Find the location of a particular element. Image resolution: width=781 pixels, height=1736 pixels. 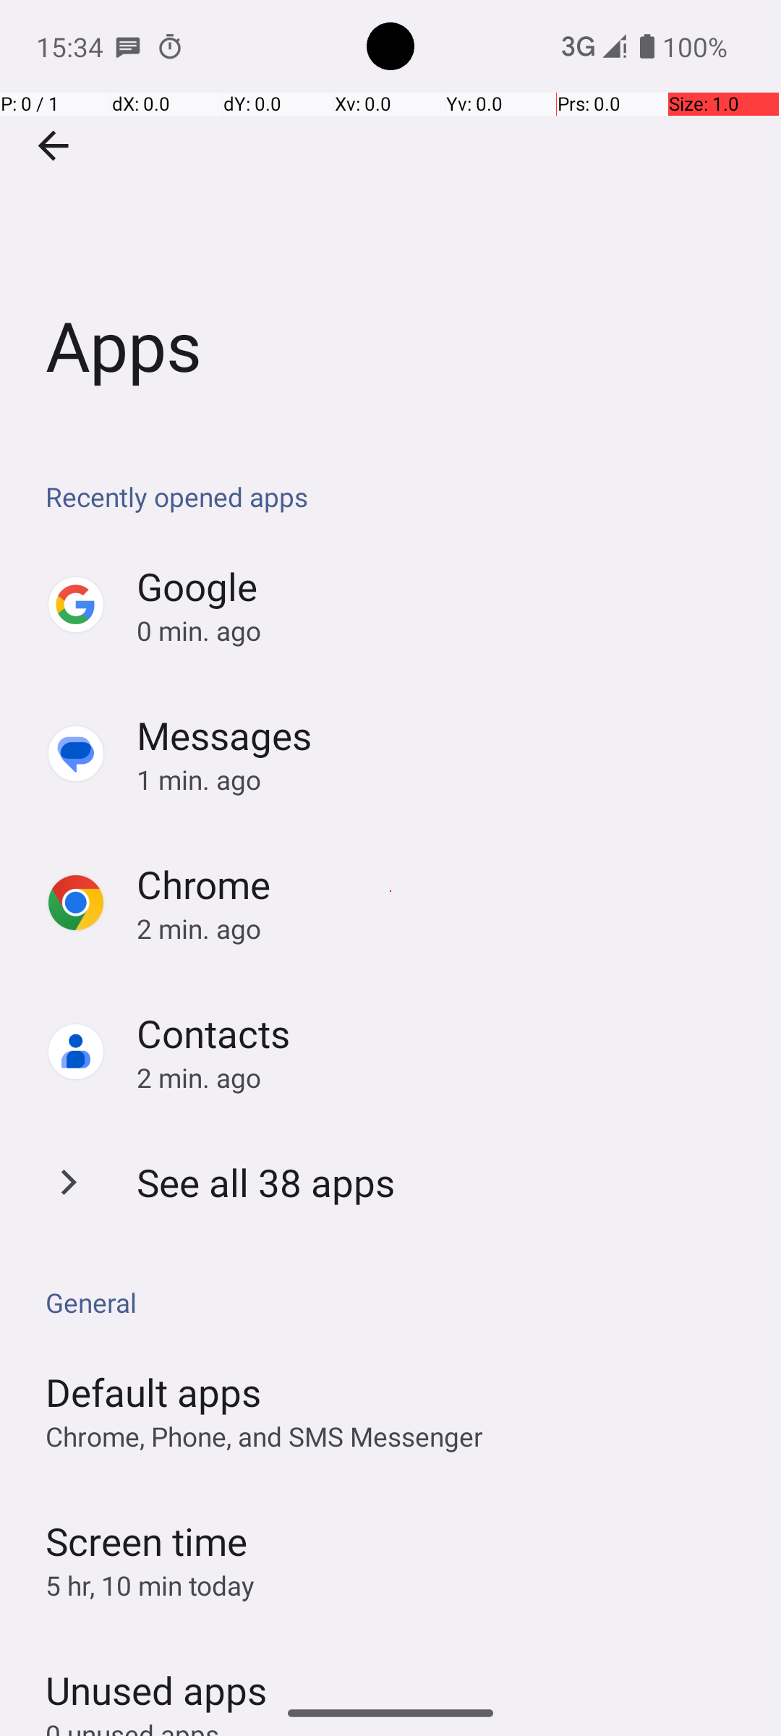

5 hr, 10 min today is located at coordinates (150, 1586).